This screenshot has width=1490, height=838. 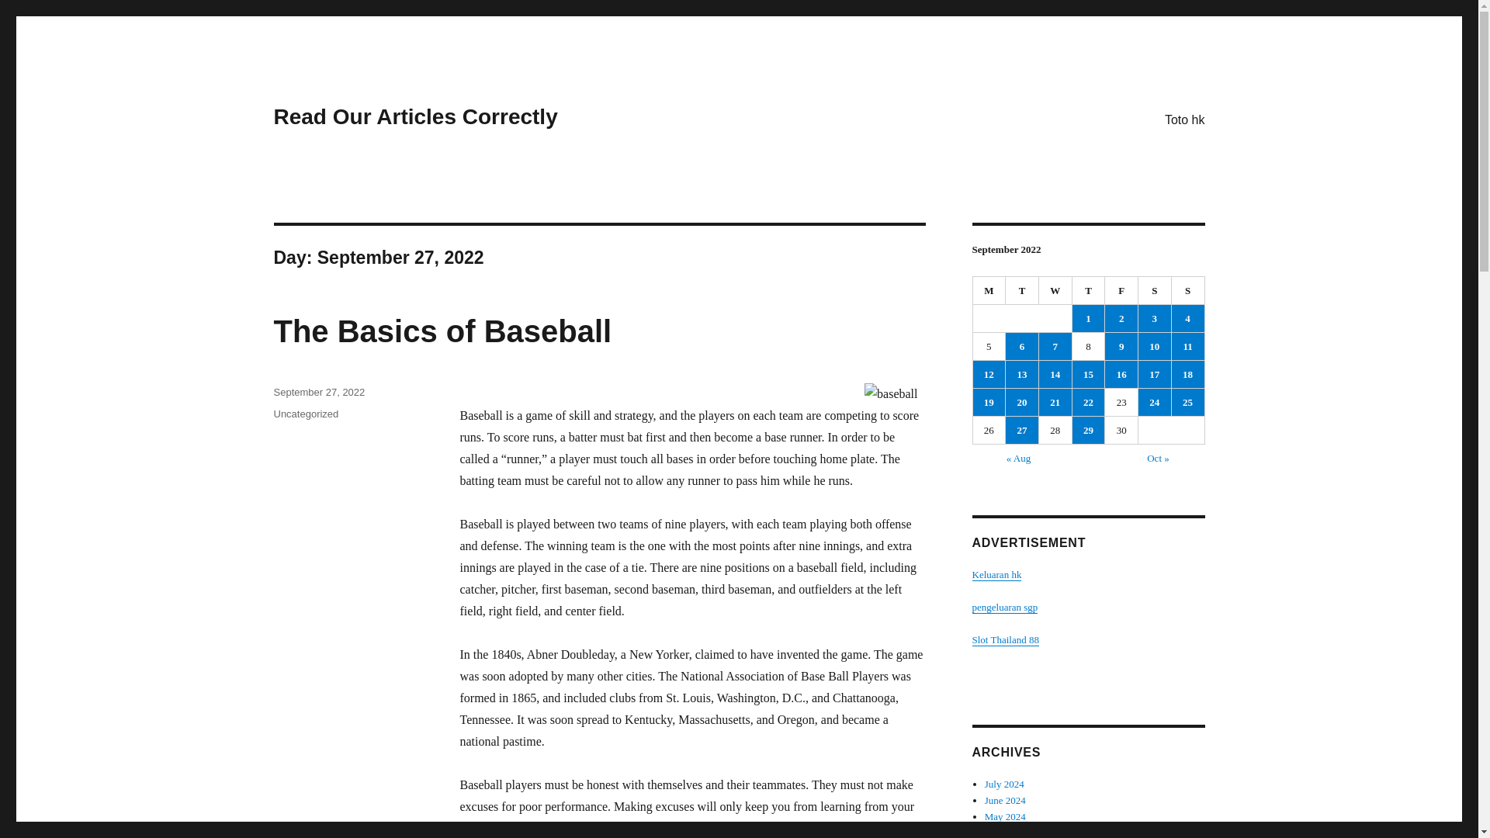 I want to click on 25, so click(x=1187, y=402).